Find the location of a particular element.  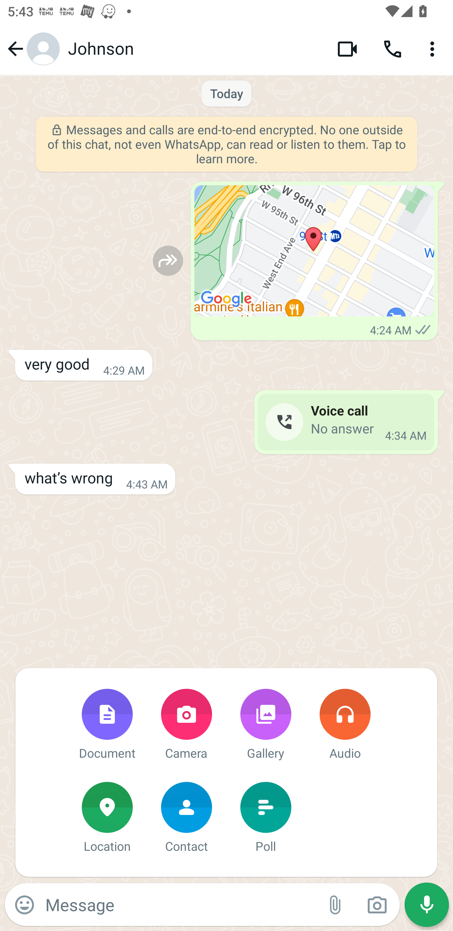

Gallery is located at coordinates (266, 725).